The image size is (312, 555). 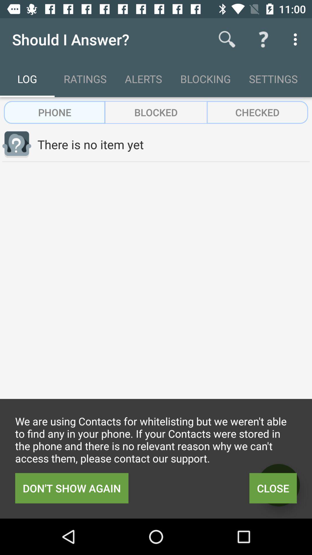 What do you see at coordinates (257, 112) in the screenshot?
I see `open checked item` at bounding box center [257, 112].